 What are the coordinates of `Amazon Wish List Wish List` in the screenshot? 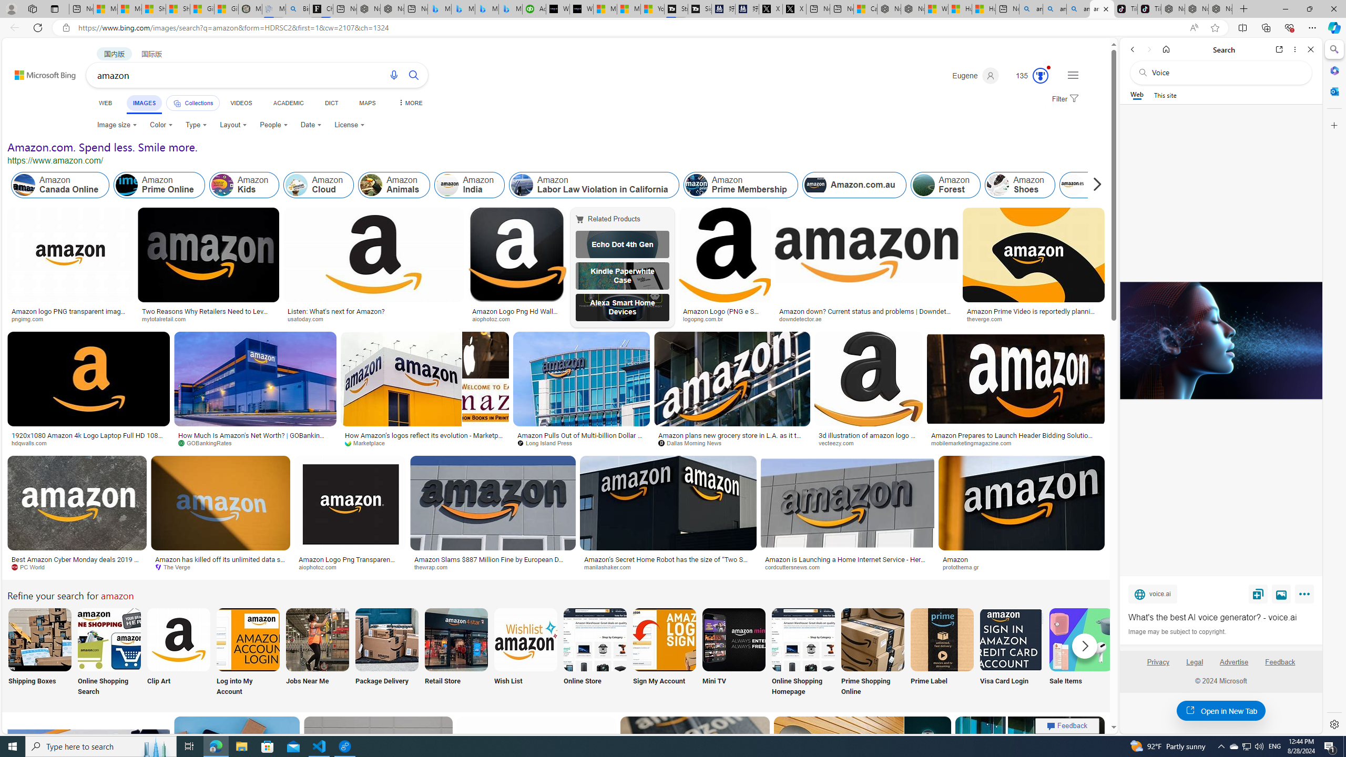 It's located at (525, 653).